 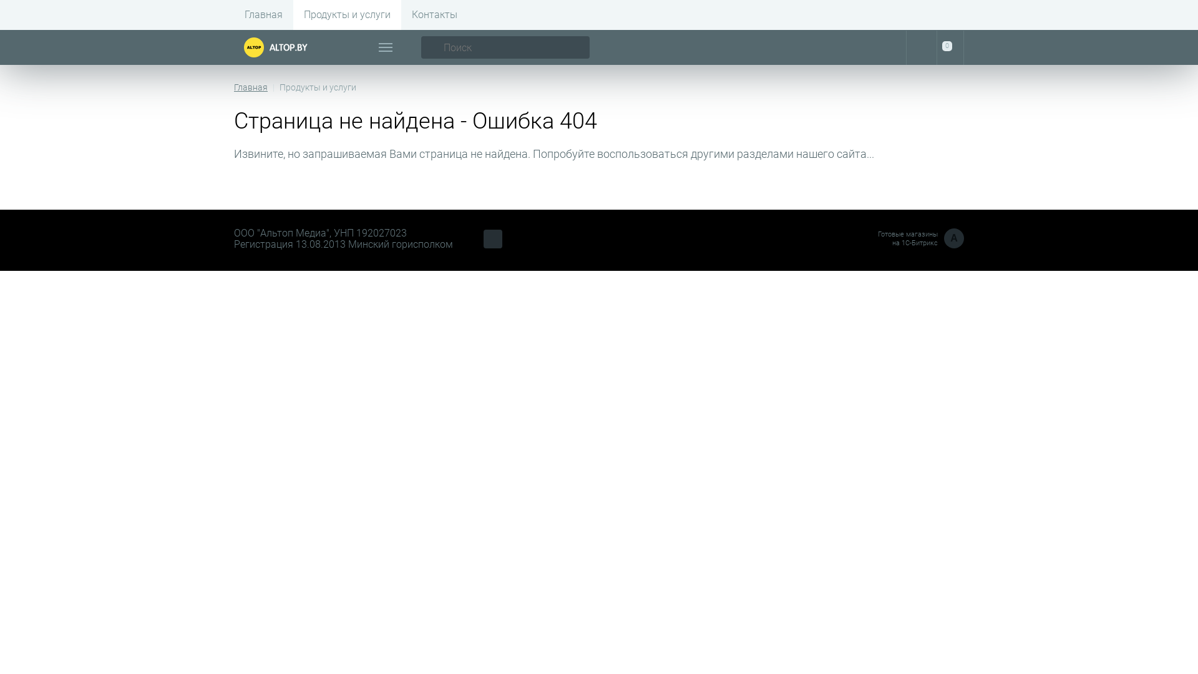 What do you see at coordinates (950, 47) in the screenshot?
I see `0` at bounding box center [950, 47].